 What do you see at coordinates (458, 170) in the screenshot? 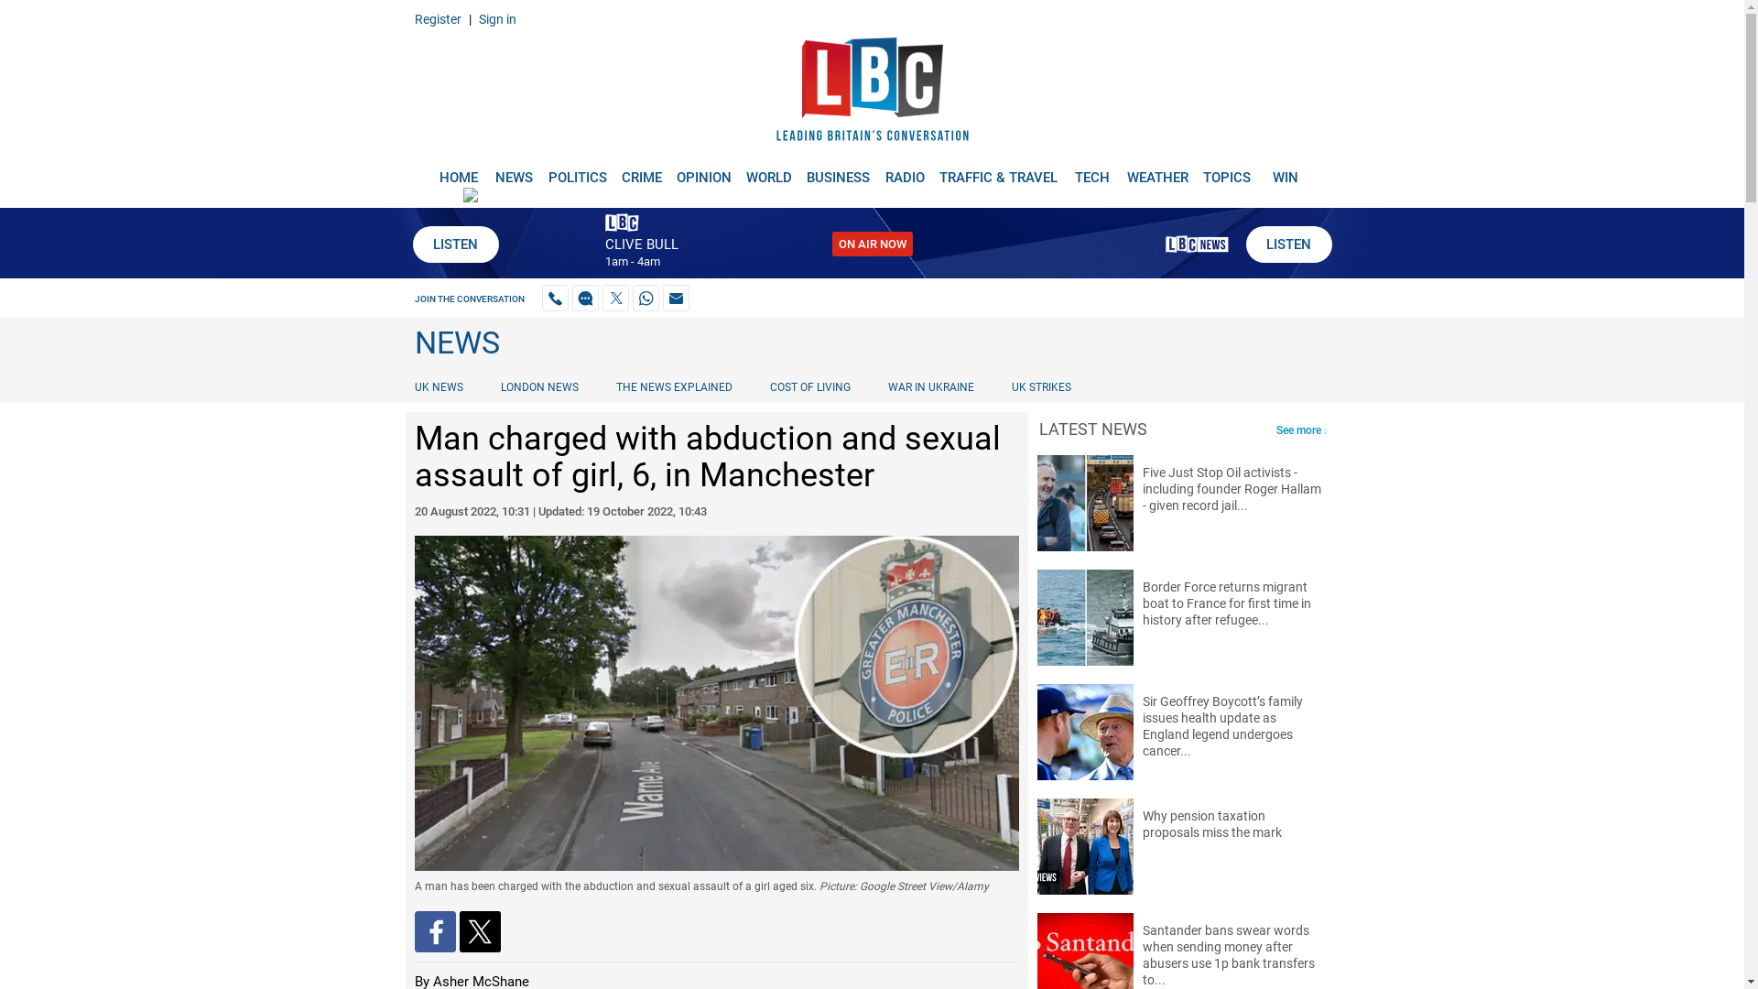
I see `HOME` at bounding box center [458, 170].